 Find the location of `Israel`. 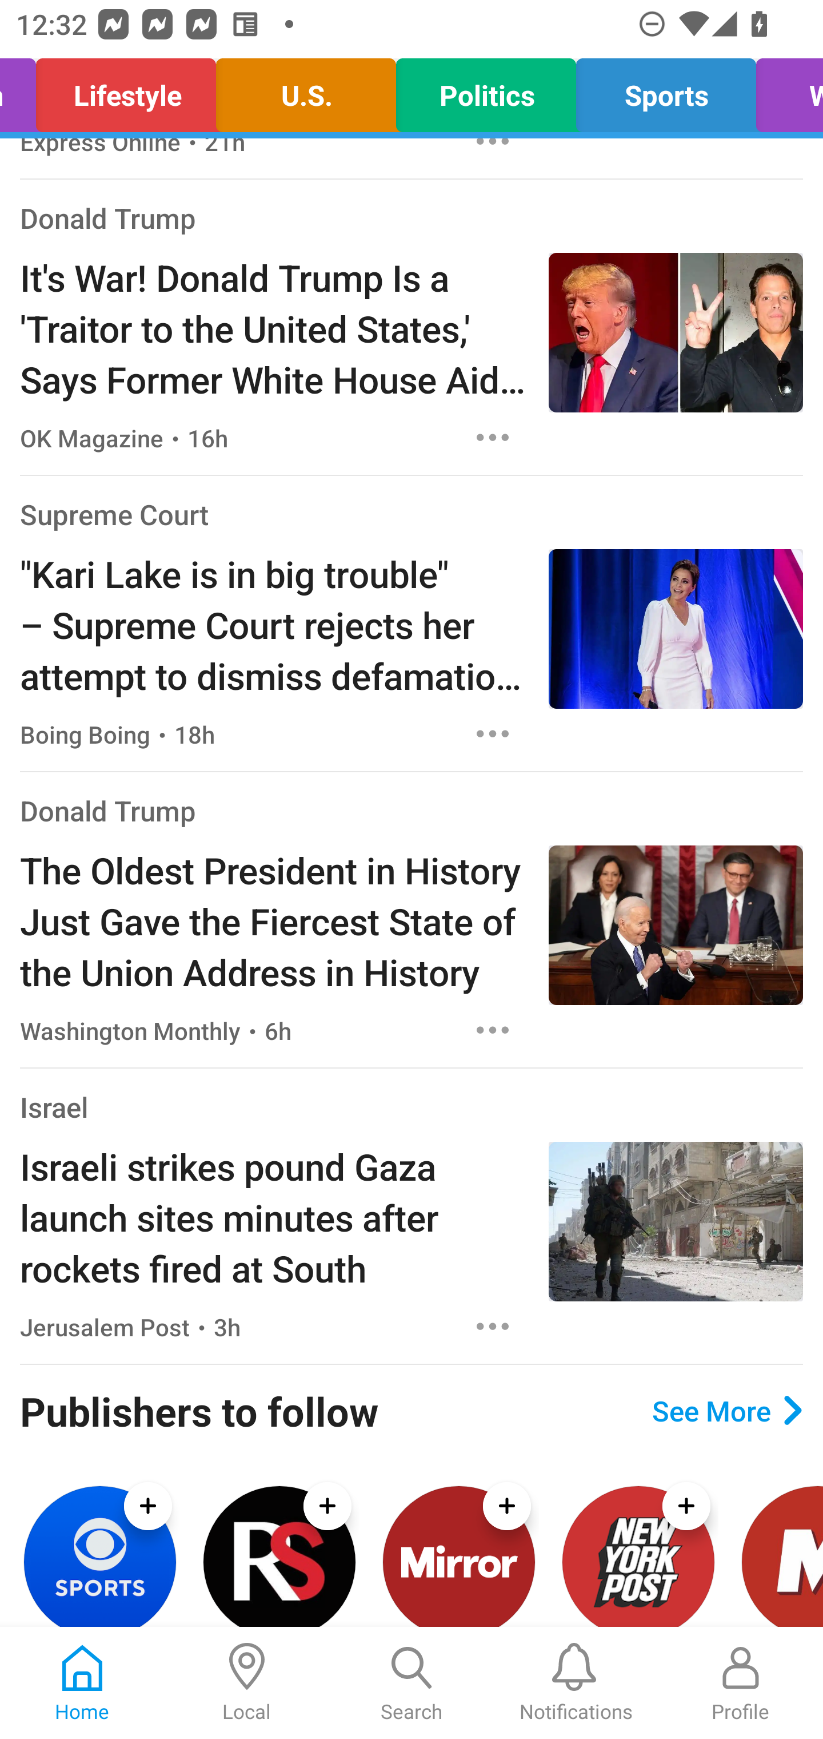

Israel is located at coordinates (54, 1106).